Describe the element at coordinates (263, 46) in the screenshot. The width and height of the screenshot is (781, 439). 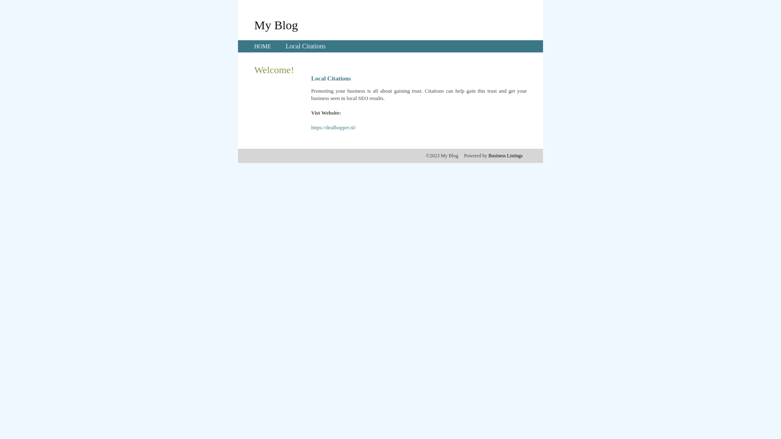
I see `HOME` at that location.